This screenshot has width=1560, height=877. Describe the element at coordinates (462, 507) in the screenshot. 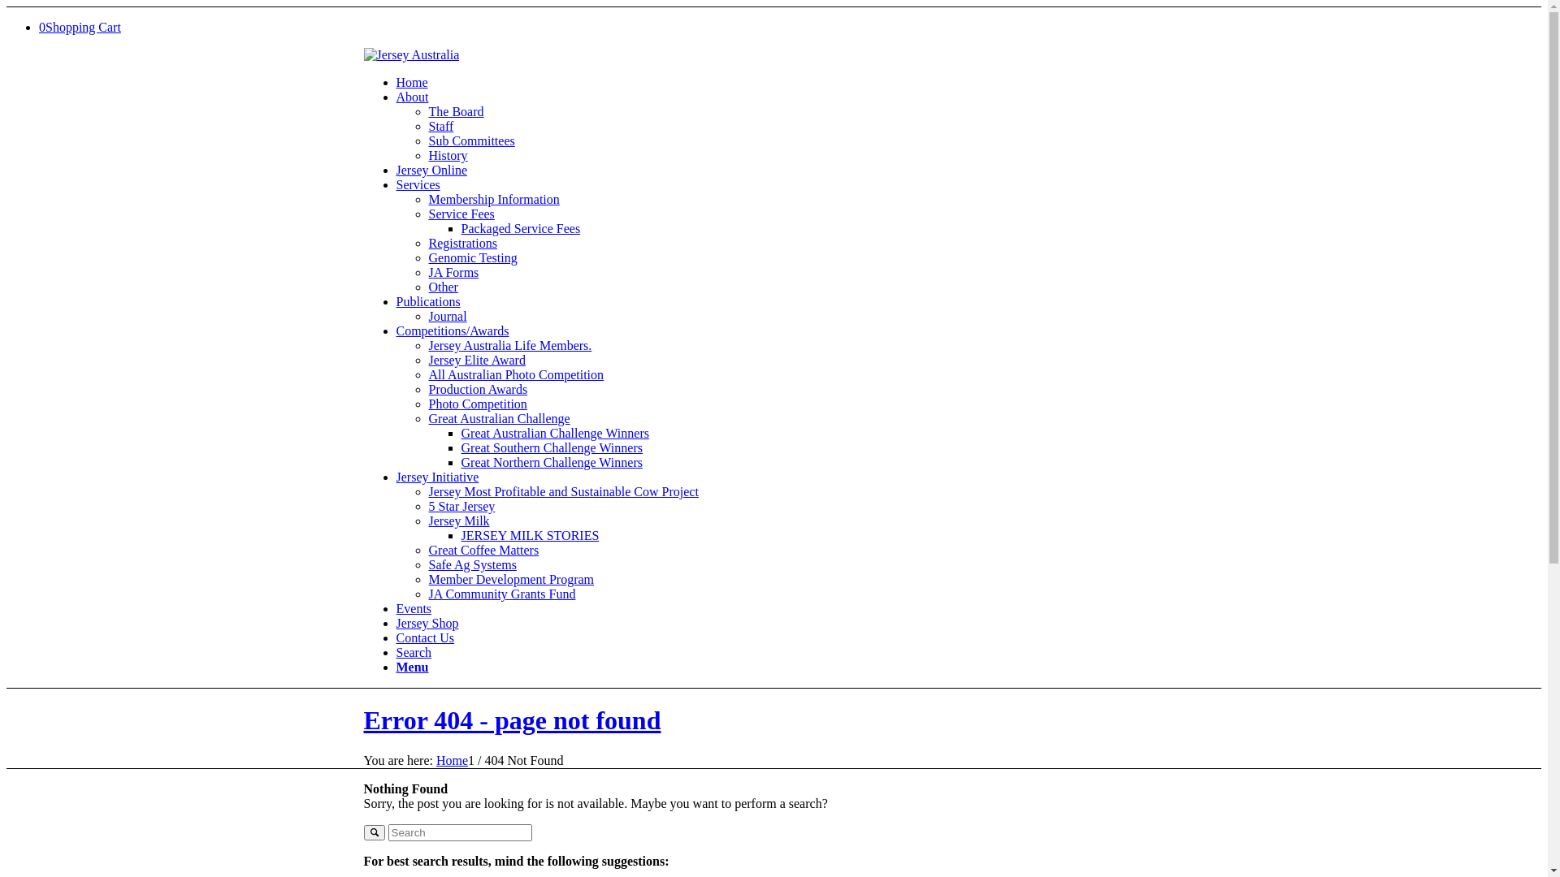

I see `5 Star Jersey` at that location.